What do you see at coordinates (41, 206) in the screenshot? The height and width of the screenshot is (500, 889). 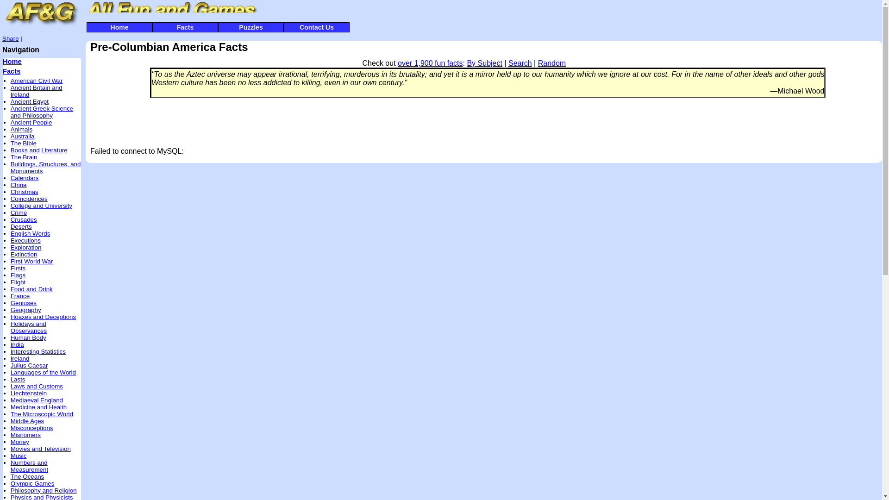 I see `College and University` at bounding box center [41, 206].